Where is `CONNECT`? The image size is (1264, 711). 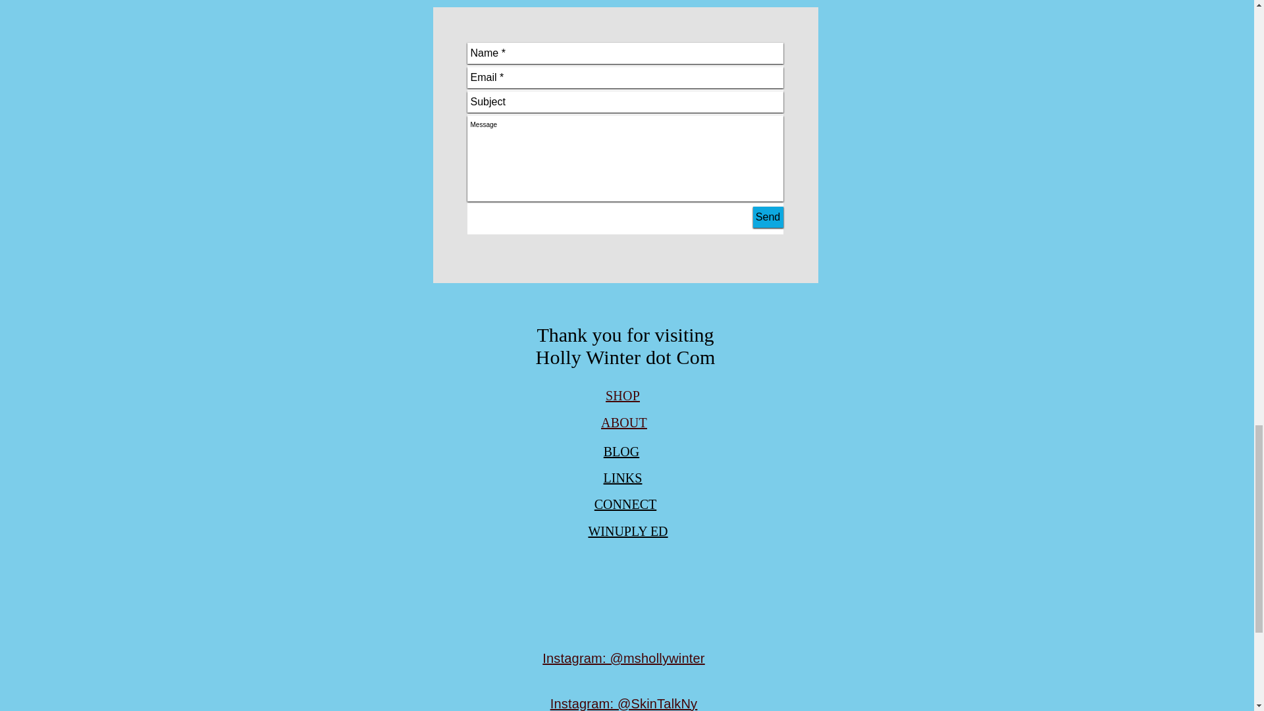
CONNECT is located at coordinates (625, 504).